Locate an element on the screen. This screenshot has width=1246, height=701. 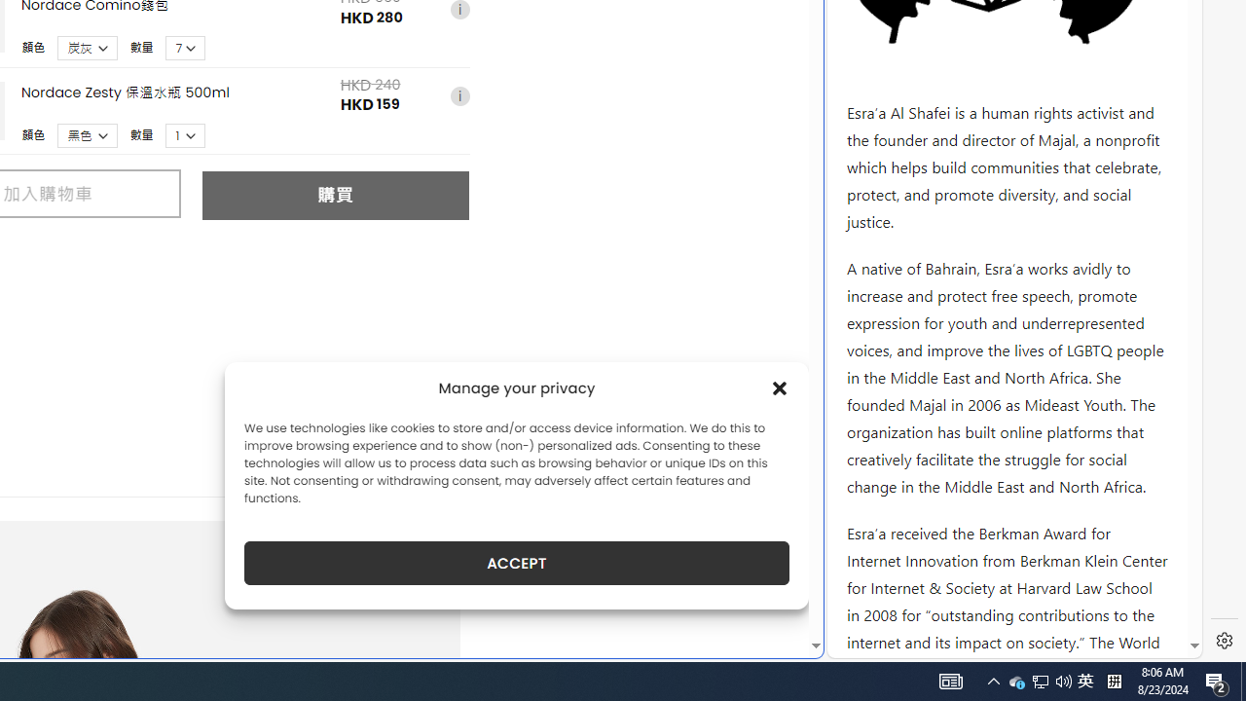
Class: cmplz-close is located at coordinates (780, 387).